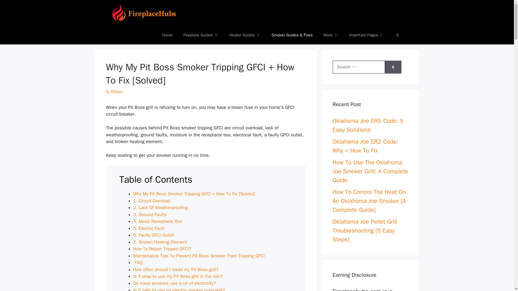 Image resolution: width=518 pixels, height=291 pixels. I want to click on View all posts by William, so click(117, 91).